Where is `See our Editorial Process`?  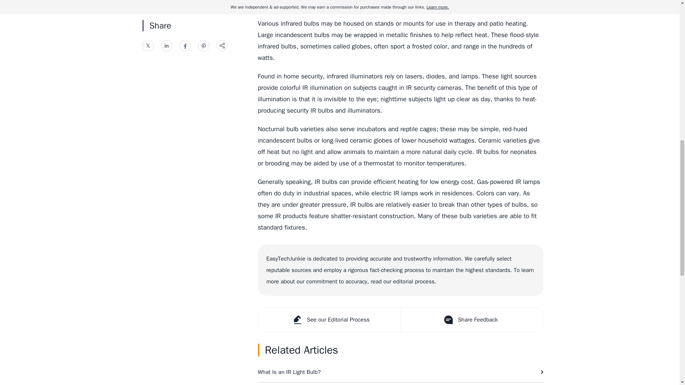
See our Editorial Process is located at coordinates (329, 319).